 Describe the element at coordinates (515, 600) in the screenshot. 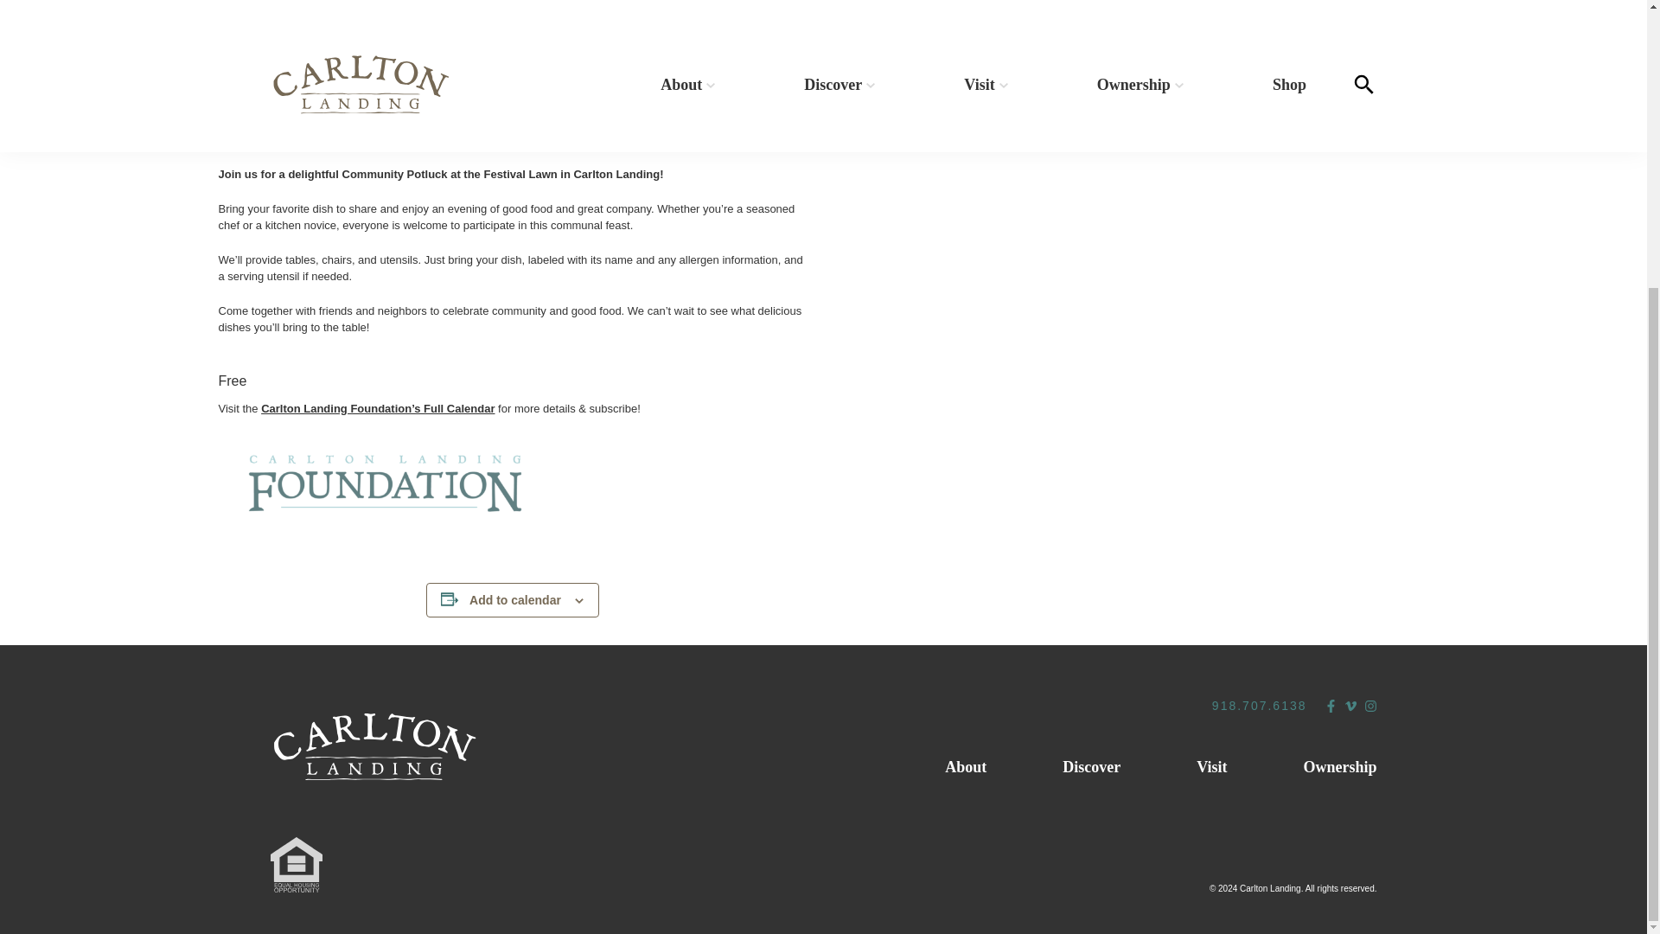

I see `Add to calendar` at that location.